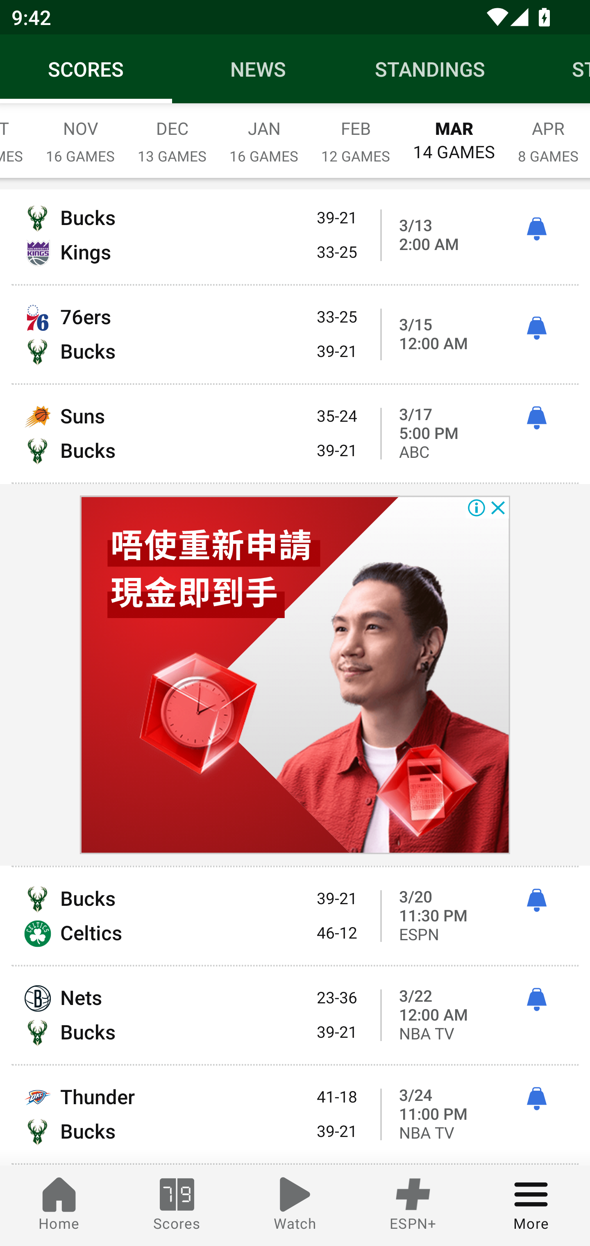 This screenshot has width=590, height=1246. Describe the element at coordinates (536, 900) in the screenshot. I see `ì` at that location.